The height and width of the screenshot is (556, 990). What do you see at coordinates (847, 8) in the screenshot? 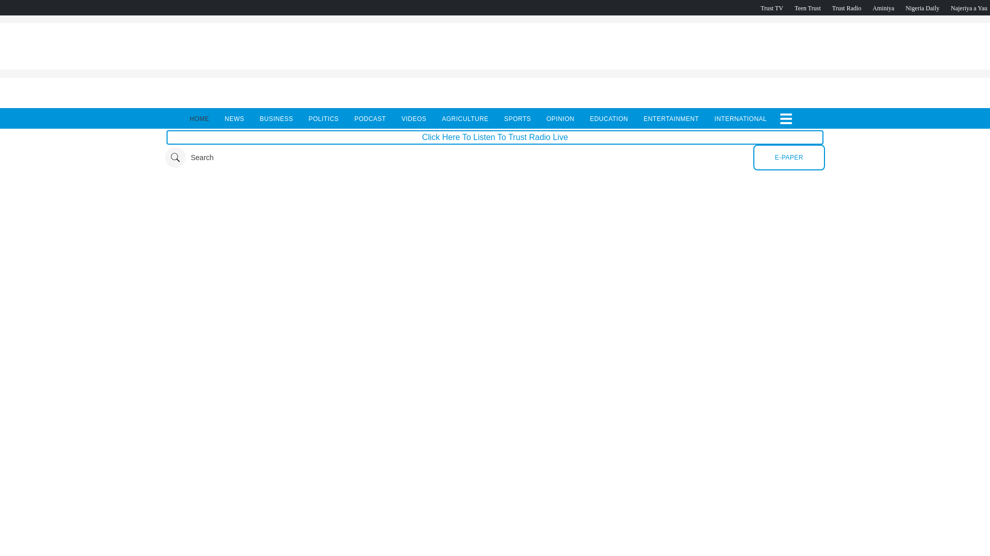
I see `Trust Radio` at bounding box center [847, 8].